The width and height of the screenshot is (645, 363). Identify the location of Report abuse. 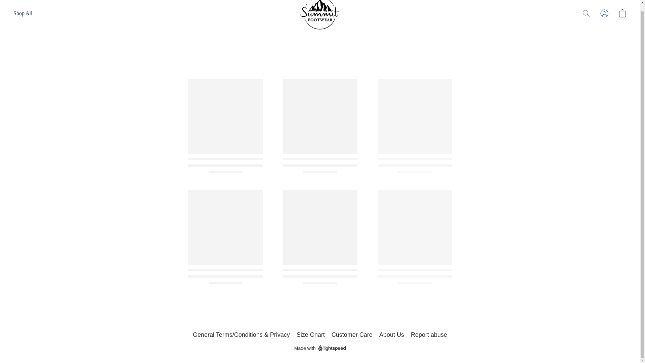
(429, 334).